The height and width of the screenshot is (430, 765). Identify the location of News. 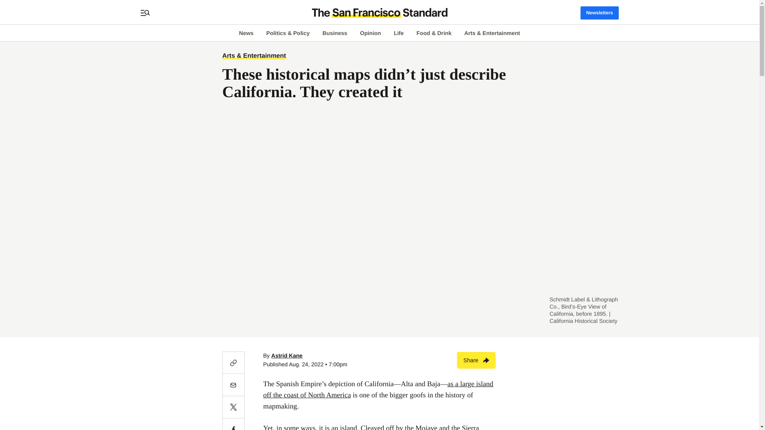
(246, 33).